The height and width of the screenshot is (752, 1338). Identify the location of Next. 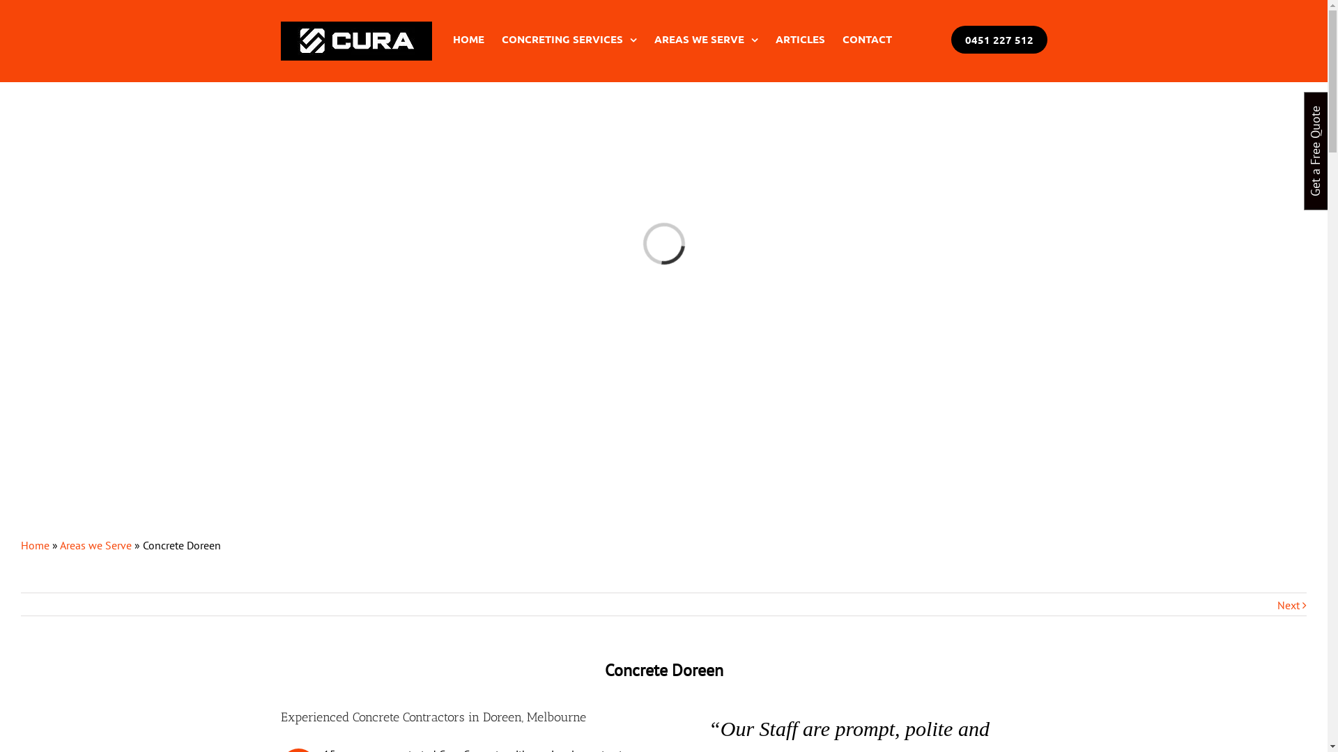
(1289, 605).